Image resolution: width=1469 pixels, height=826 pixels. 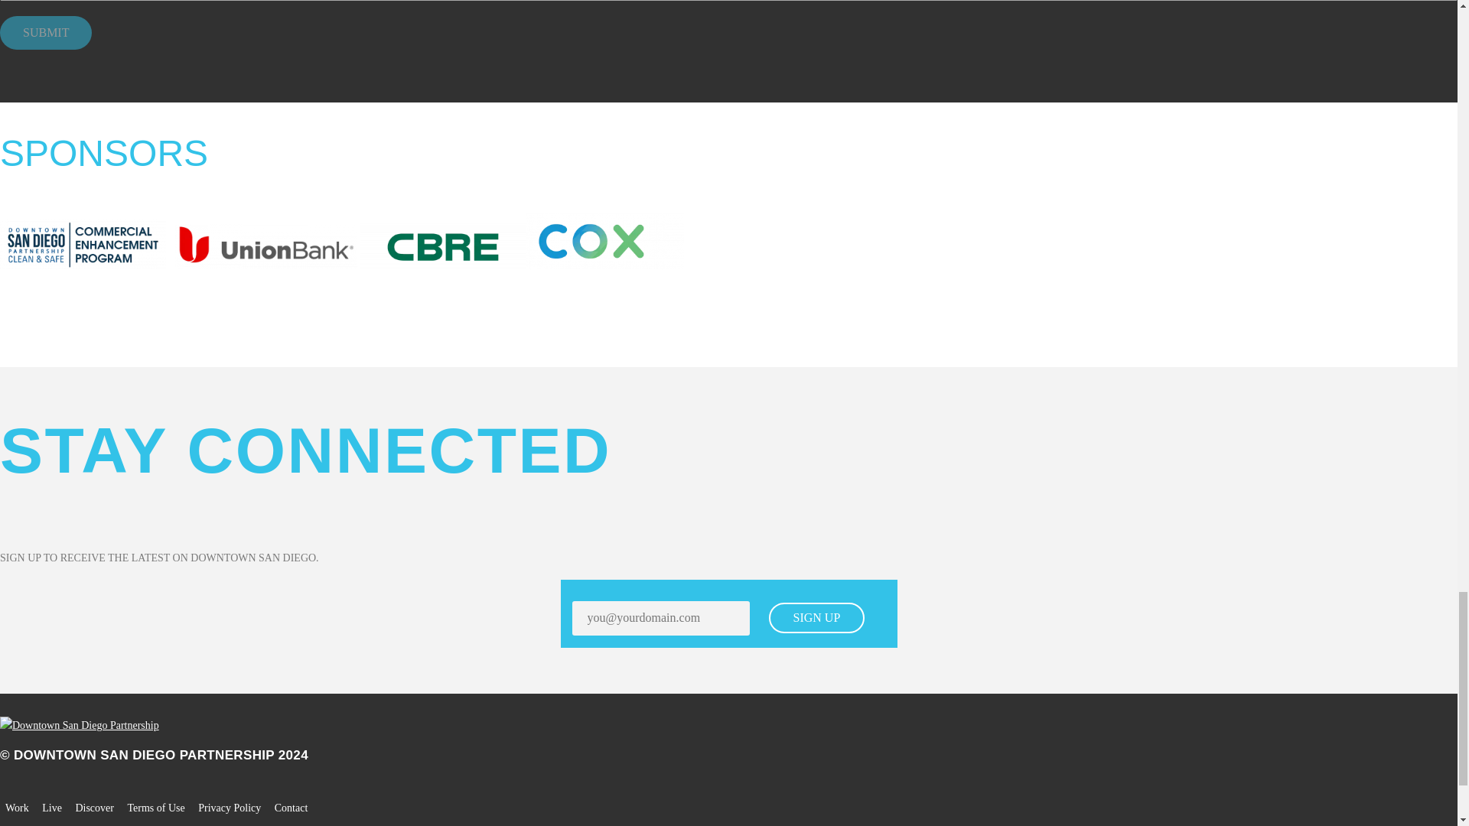 I want to click on SUBMIT, so click(x=46, y=32).